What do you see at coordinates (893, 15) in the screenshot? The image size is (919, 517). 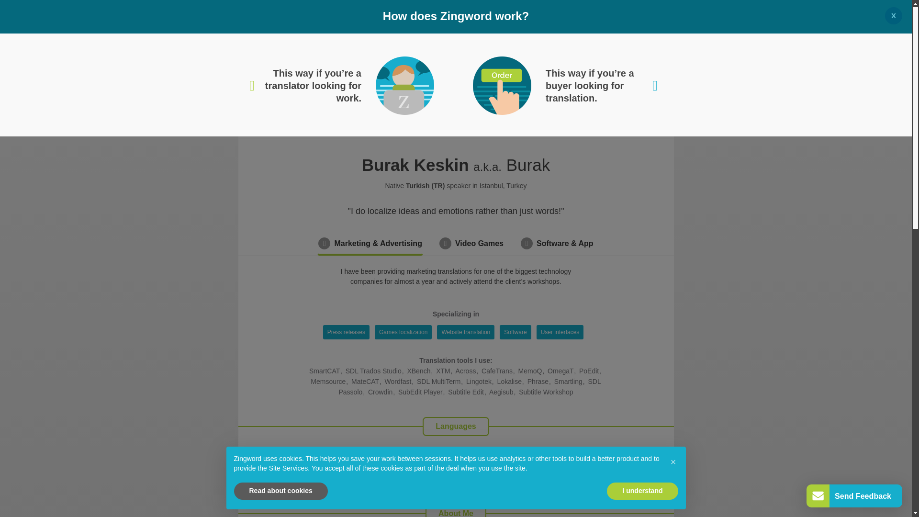 I see `X` at bounding box center [893, 15].